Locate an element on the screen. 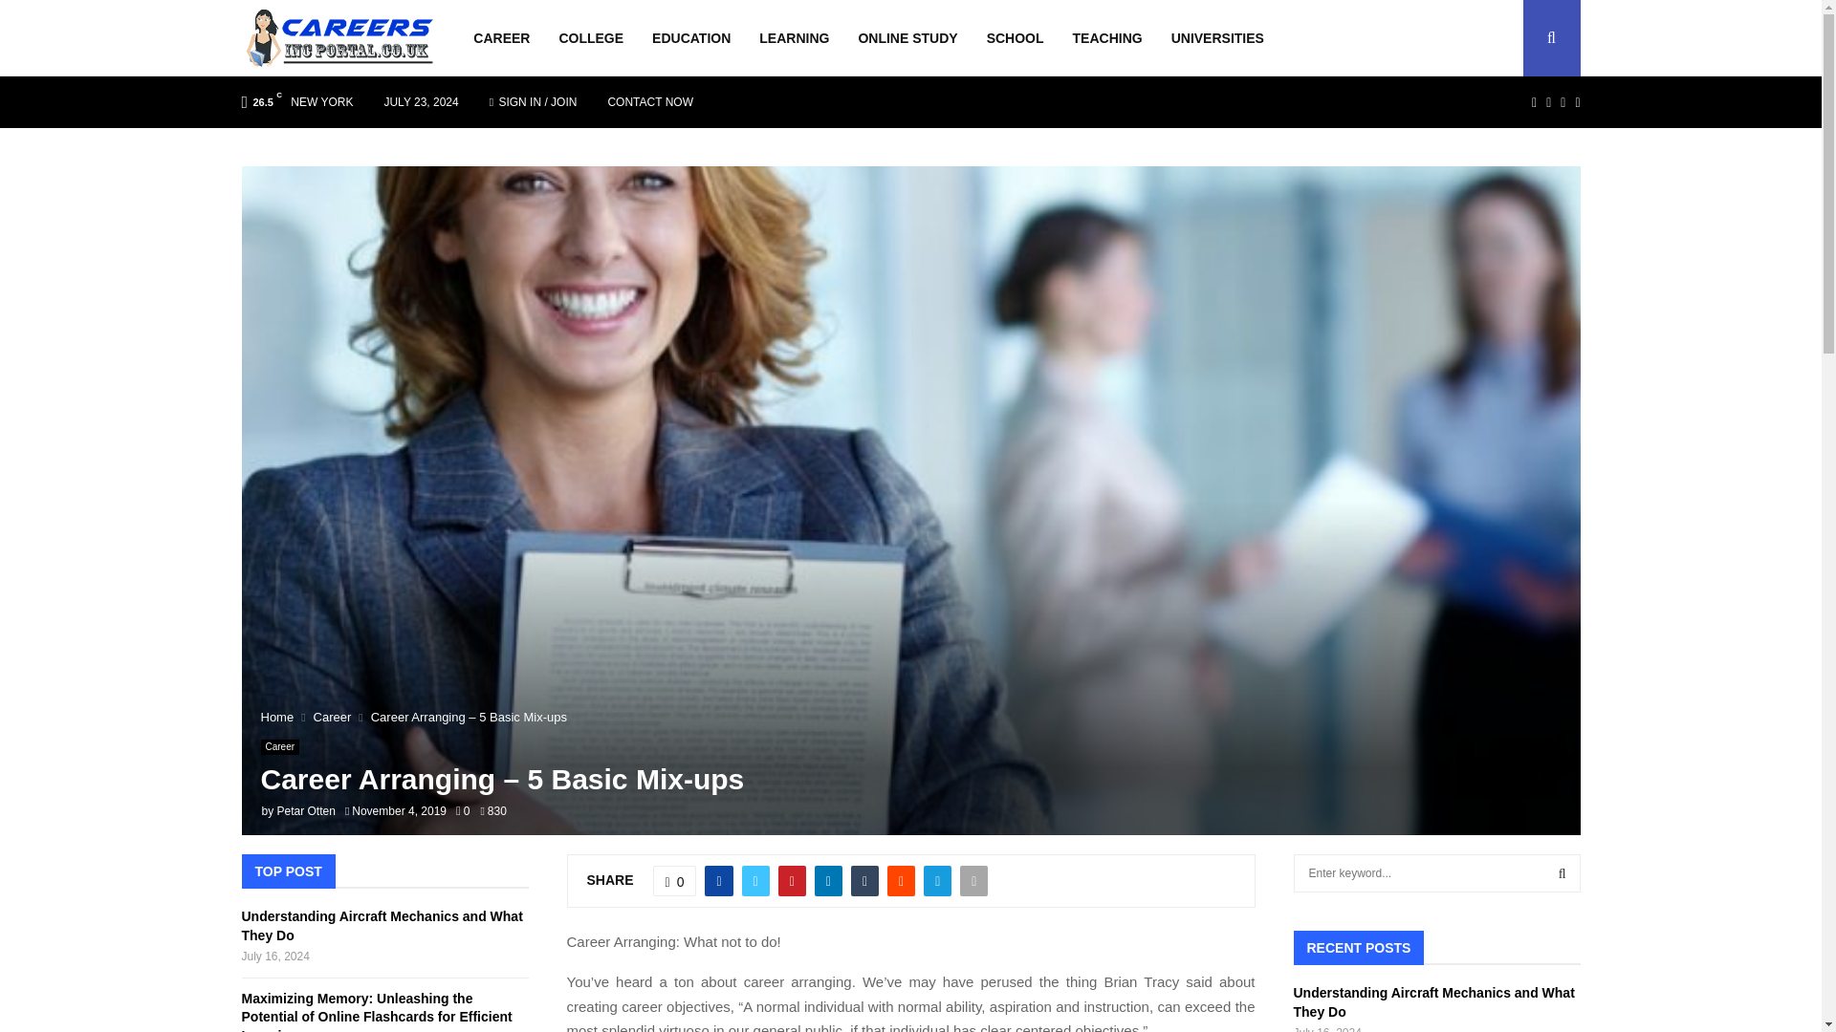 The image size is (1836, 1032). UNIVERSITIES is located at coordinates (1217, 38).